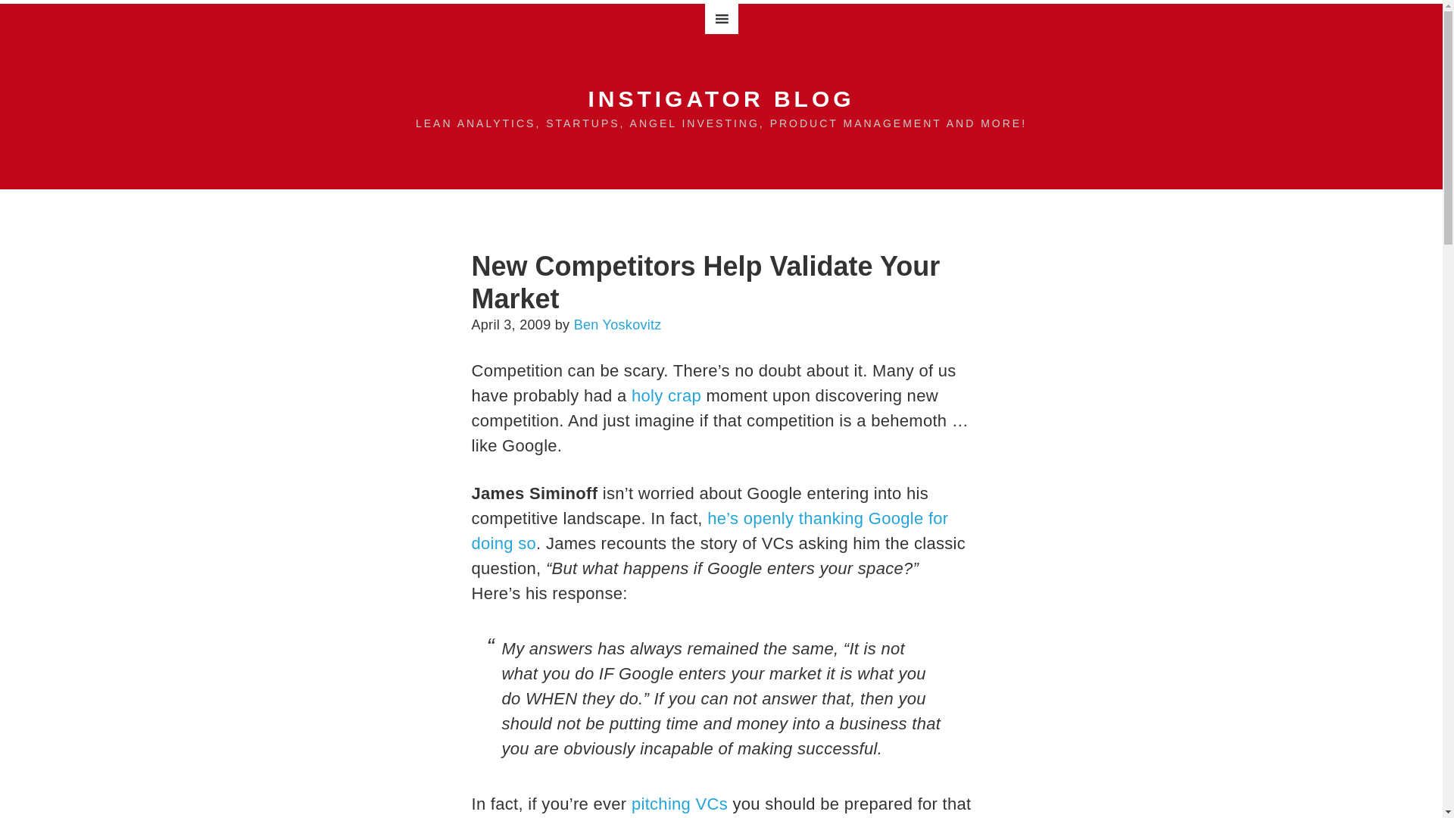 The image size is (1454, 818). What do you see at coordinates (666, 395) in the screenshot?
I see `holy crap` at bounding box center [666, 395].